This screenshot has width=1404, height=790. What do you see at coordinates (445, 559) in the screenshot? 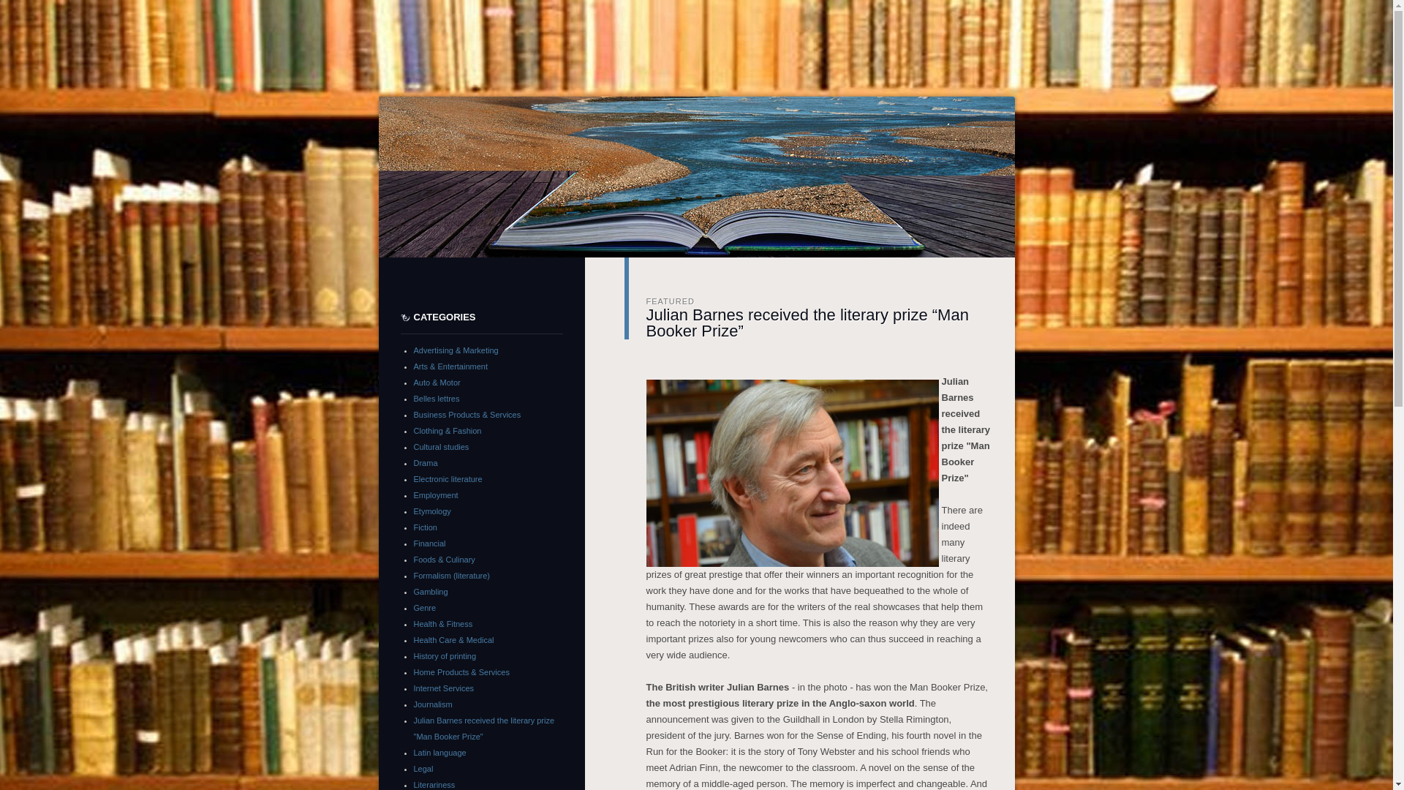
I see `Foods & Culinary` at bounding box center [445, 559].